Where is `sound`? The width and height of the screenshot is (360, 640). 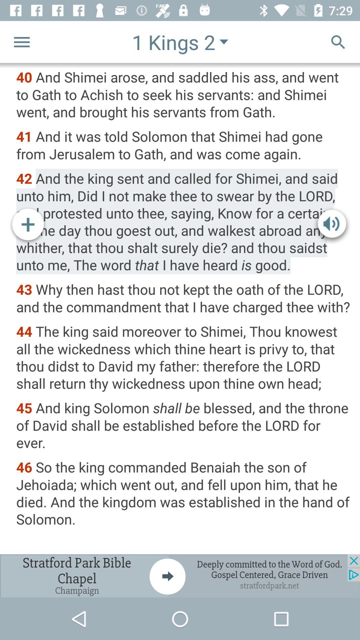 sound is located at coordinates (332, 226).